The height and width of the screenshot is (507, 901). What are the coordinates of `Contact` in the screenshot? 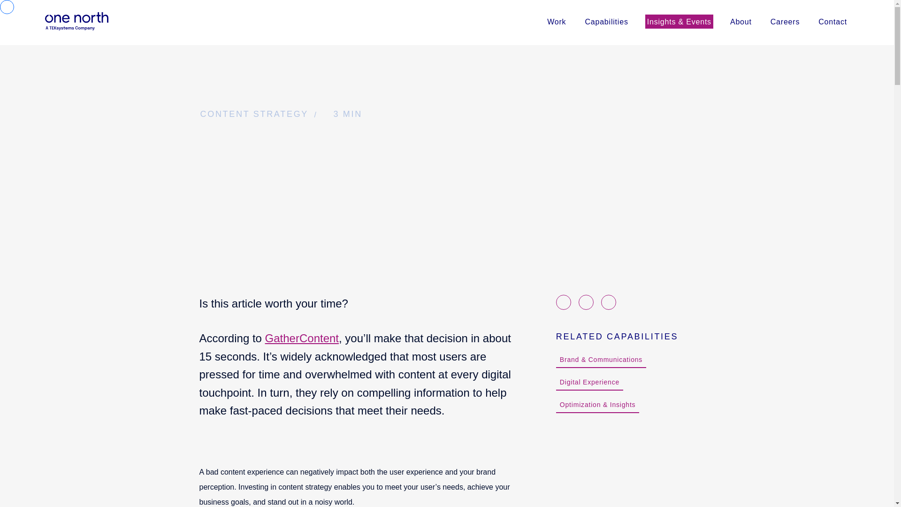 It's located at (832, 21).